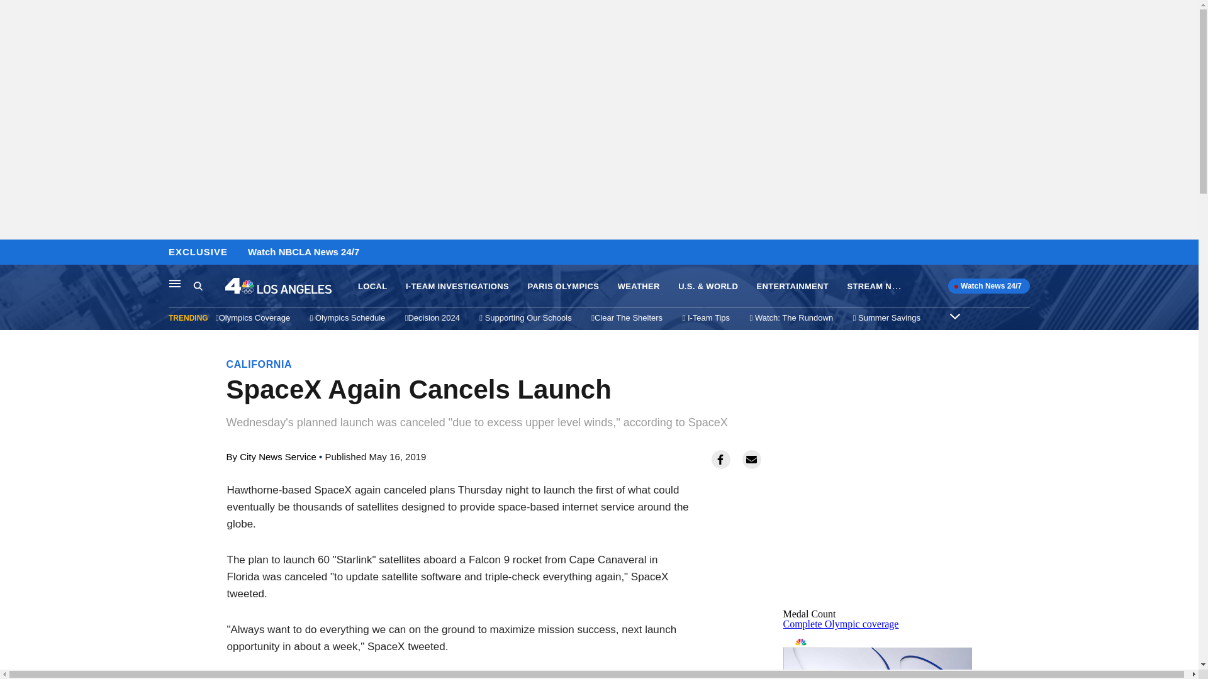  Describe the element at coordinates (209, 286) in the screenshot. I see `Search` at that location.